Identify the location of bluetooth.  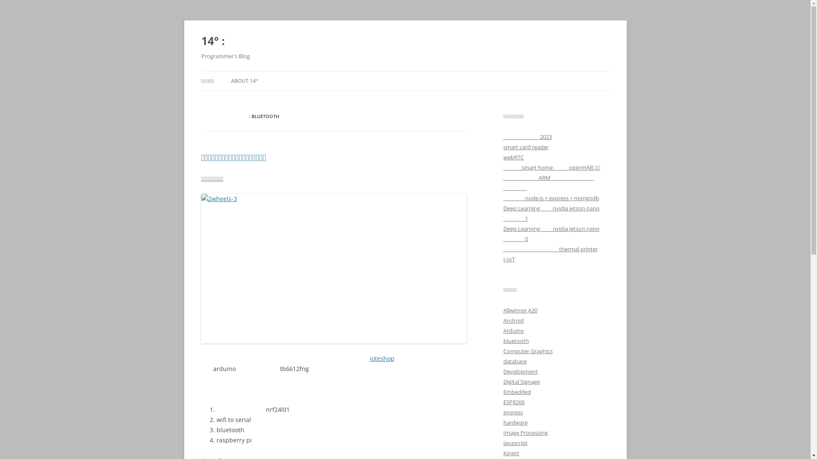
(516, 341).